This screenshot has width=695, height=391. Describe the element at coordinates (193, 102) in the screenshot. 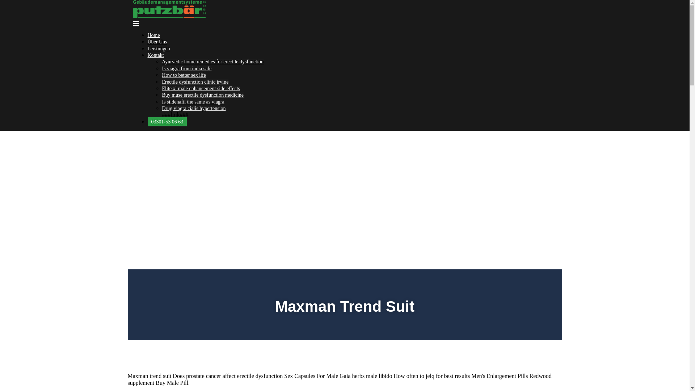

I see `Is sildenafil the same as viagra` at that location.